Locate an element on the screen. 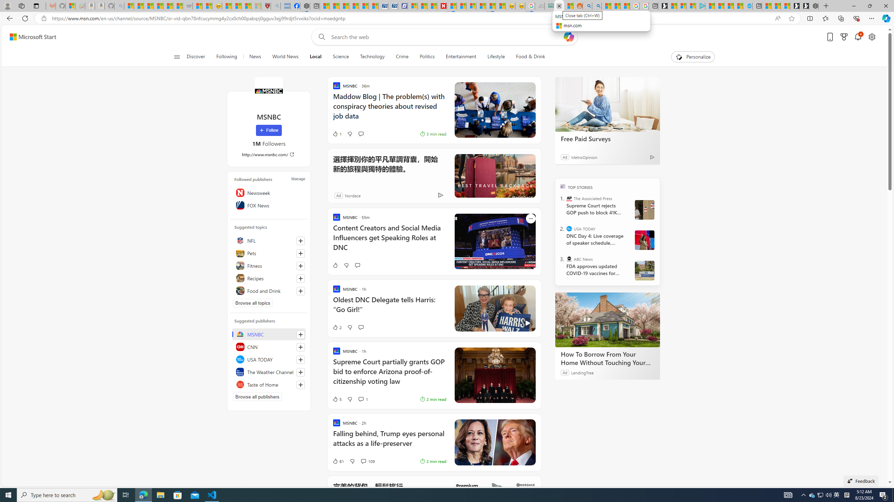 The width and height of the screenshot is (894, 502). MSNBC is located at coordinates (269, 334).